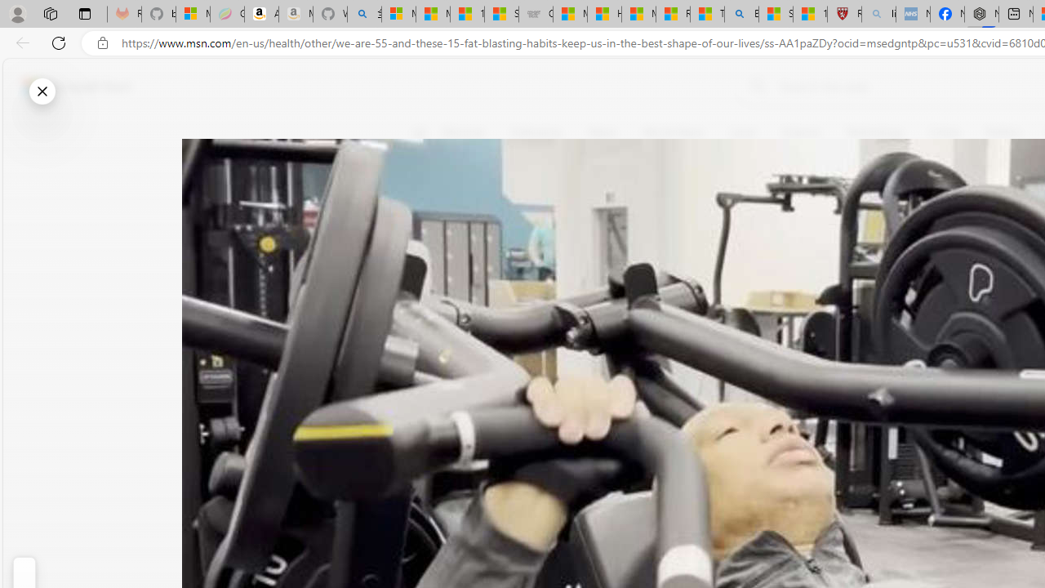 The image size is (1045, 588). Describe the element at coordinates (643, 212) in the screenshot. I see `Body Network` at that location.